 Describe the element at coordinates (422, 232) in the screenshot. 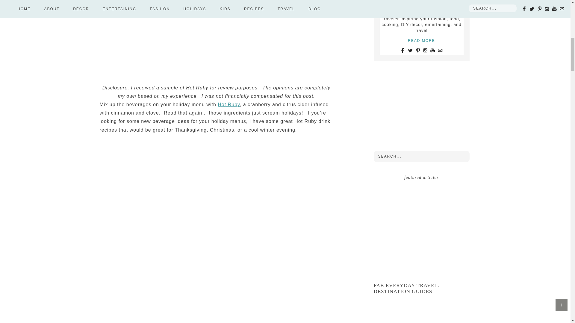

I see `Fab Everyday Travel: Destination Guides` at that location.